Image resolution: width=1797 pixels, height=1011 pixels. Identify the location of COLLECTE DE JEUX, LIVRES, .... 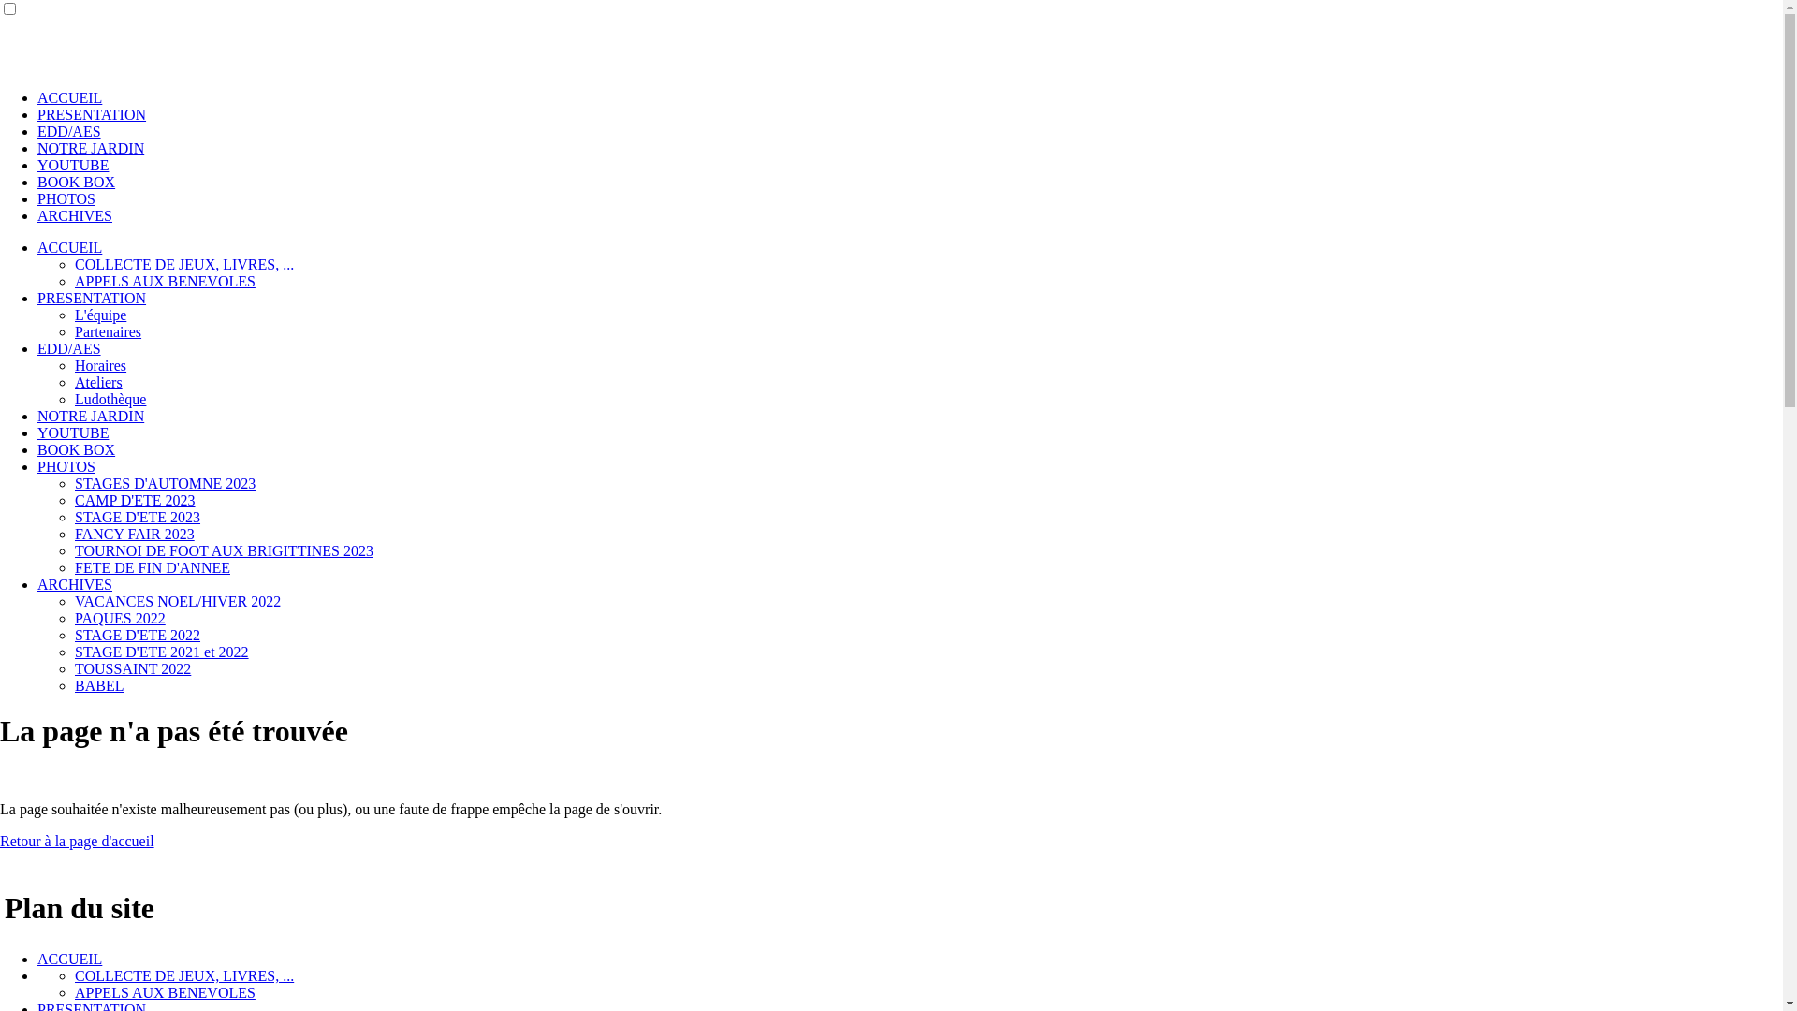
(184, 975).